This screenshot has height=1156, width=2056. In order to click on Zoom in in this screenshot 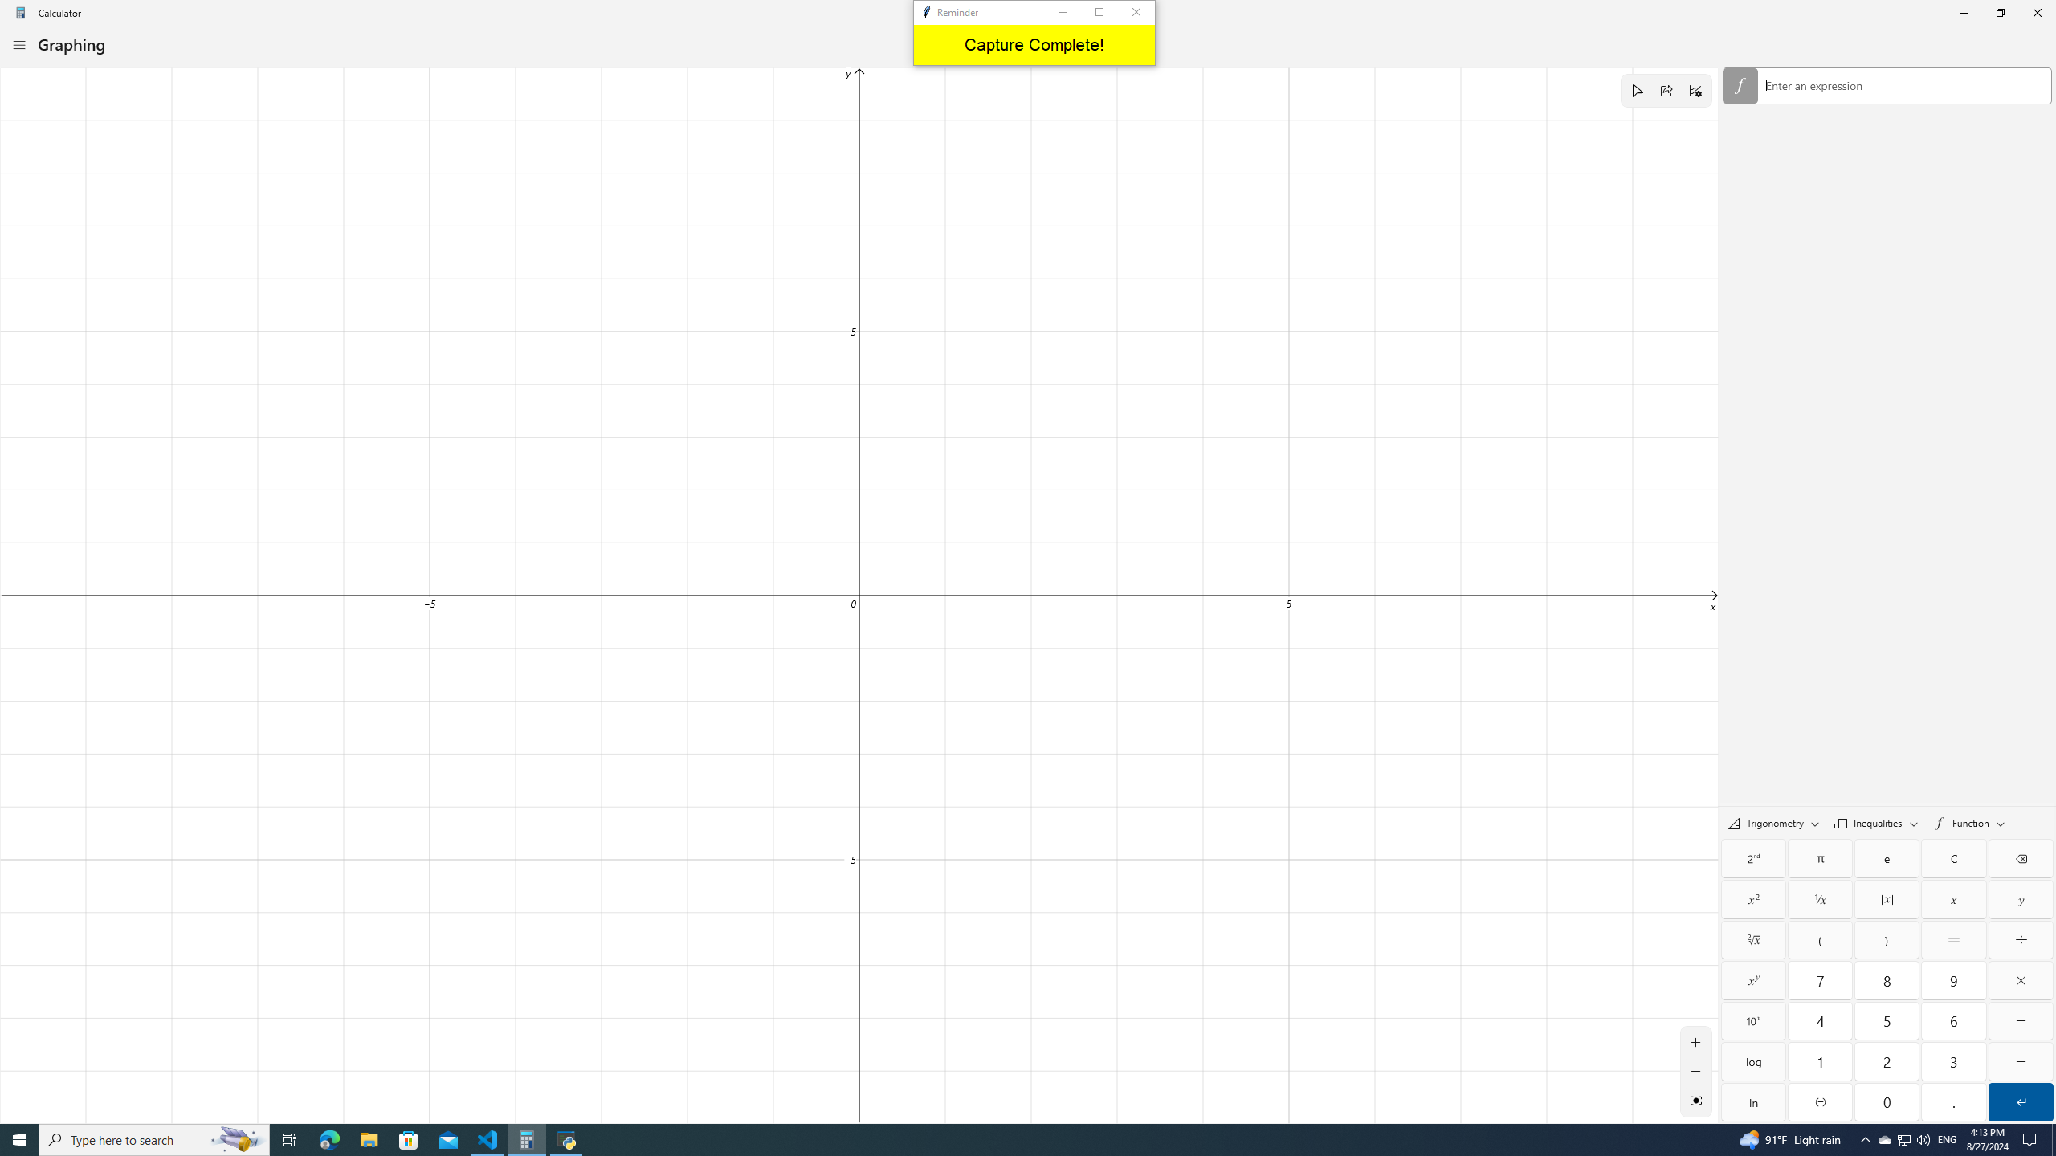, I will do `click(1696, 1042)`.